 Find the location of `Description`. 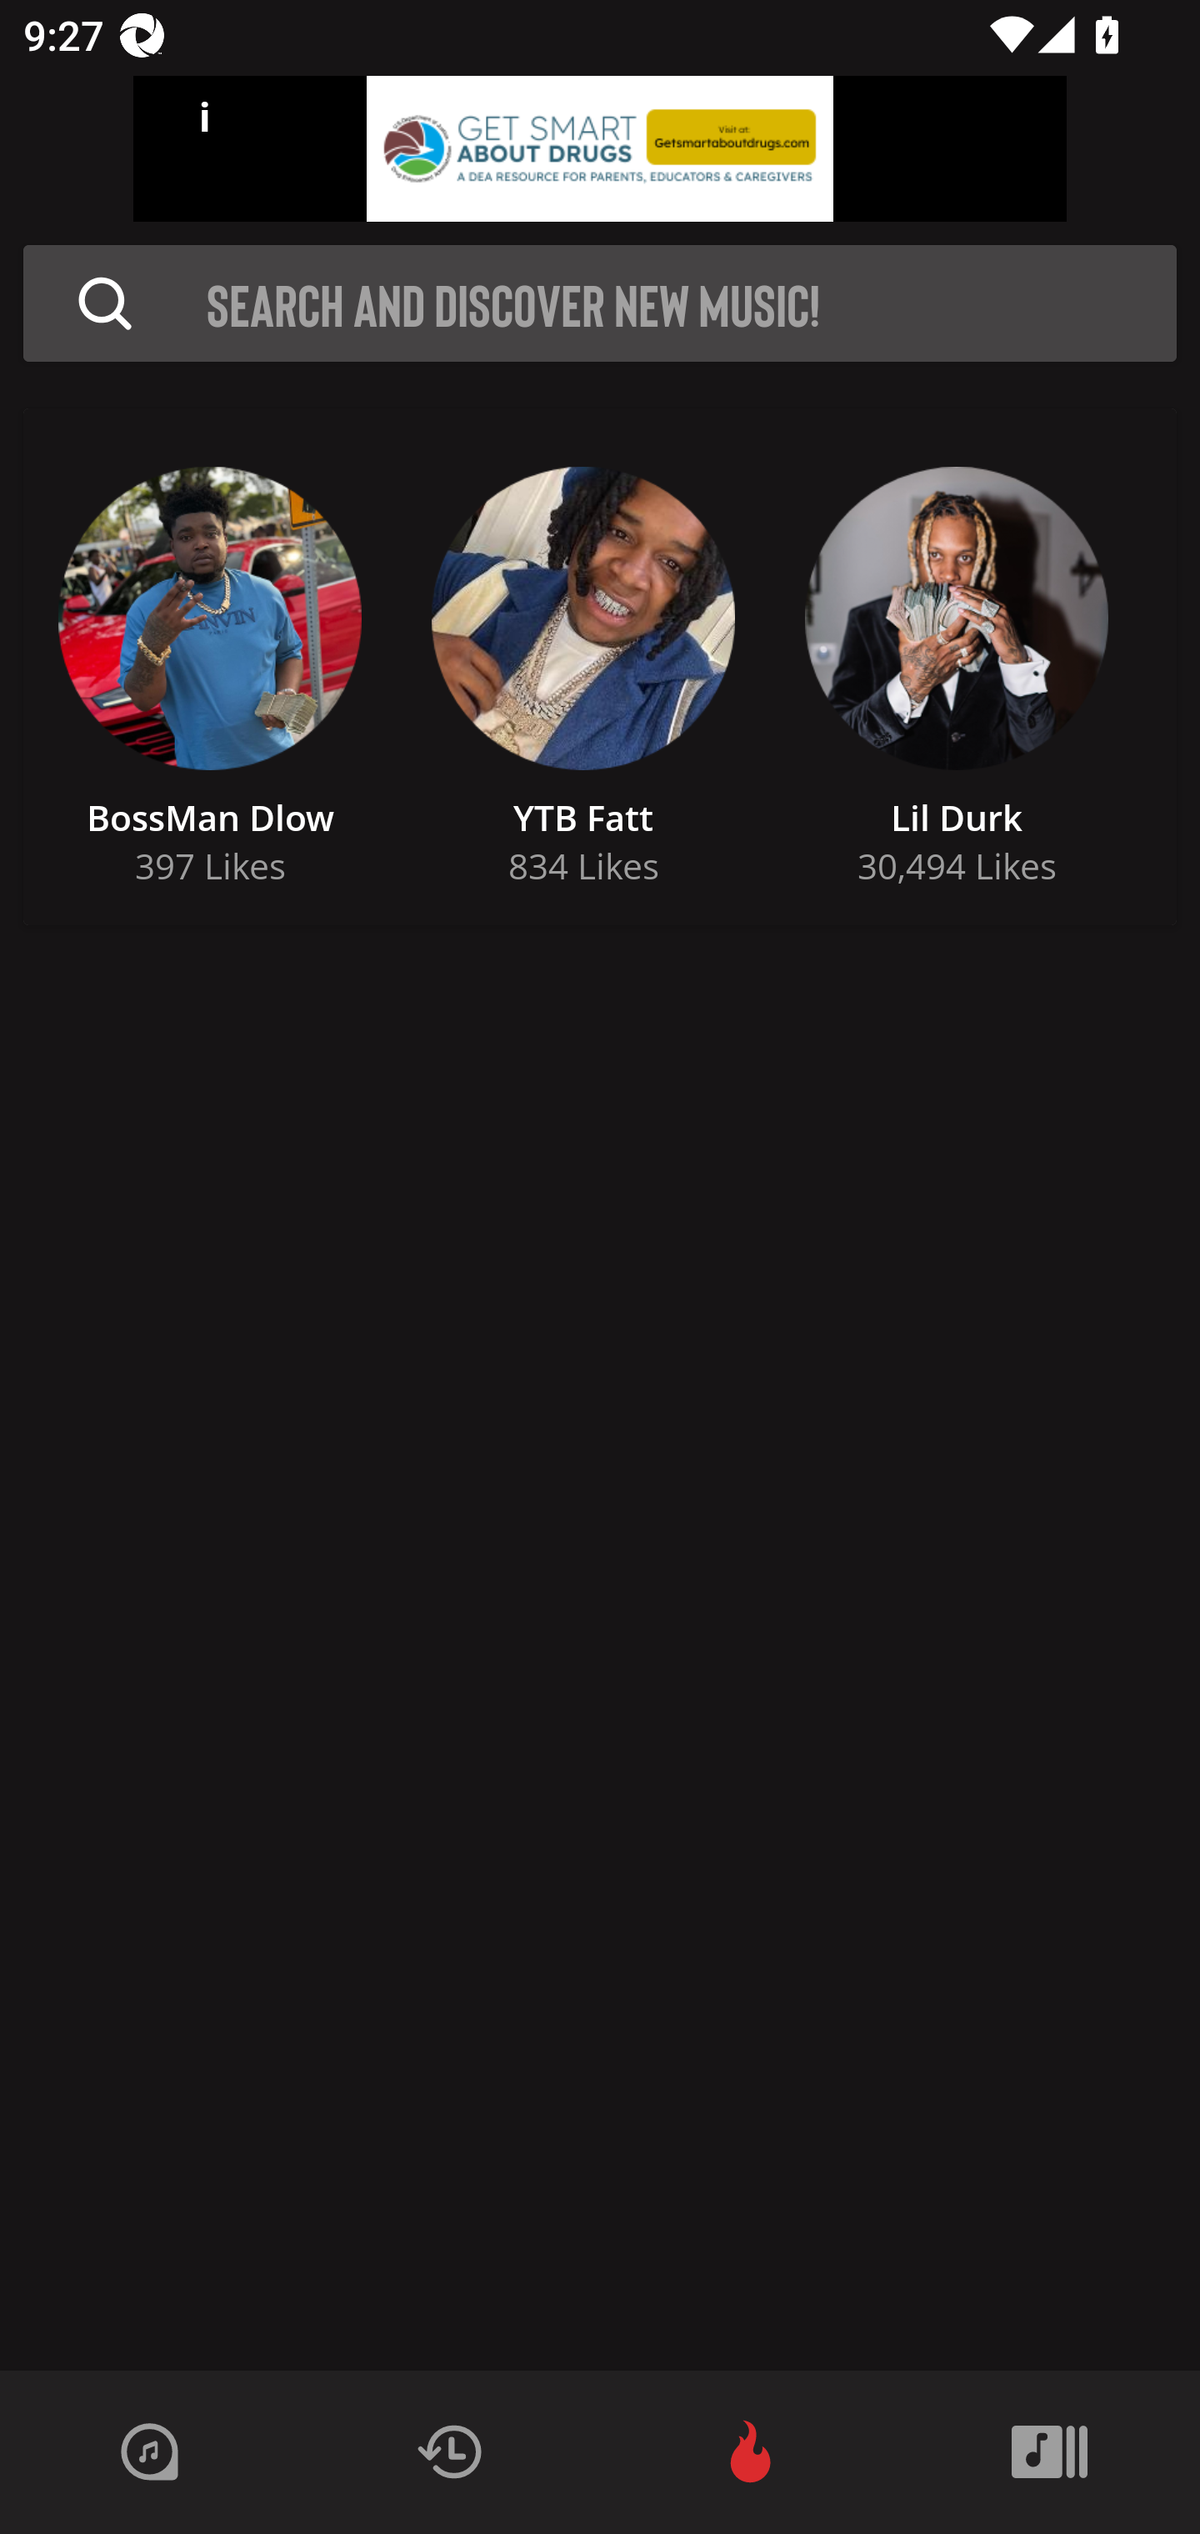

Description is located at coordinates (105, 303).